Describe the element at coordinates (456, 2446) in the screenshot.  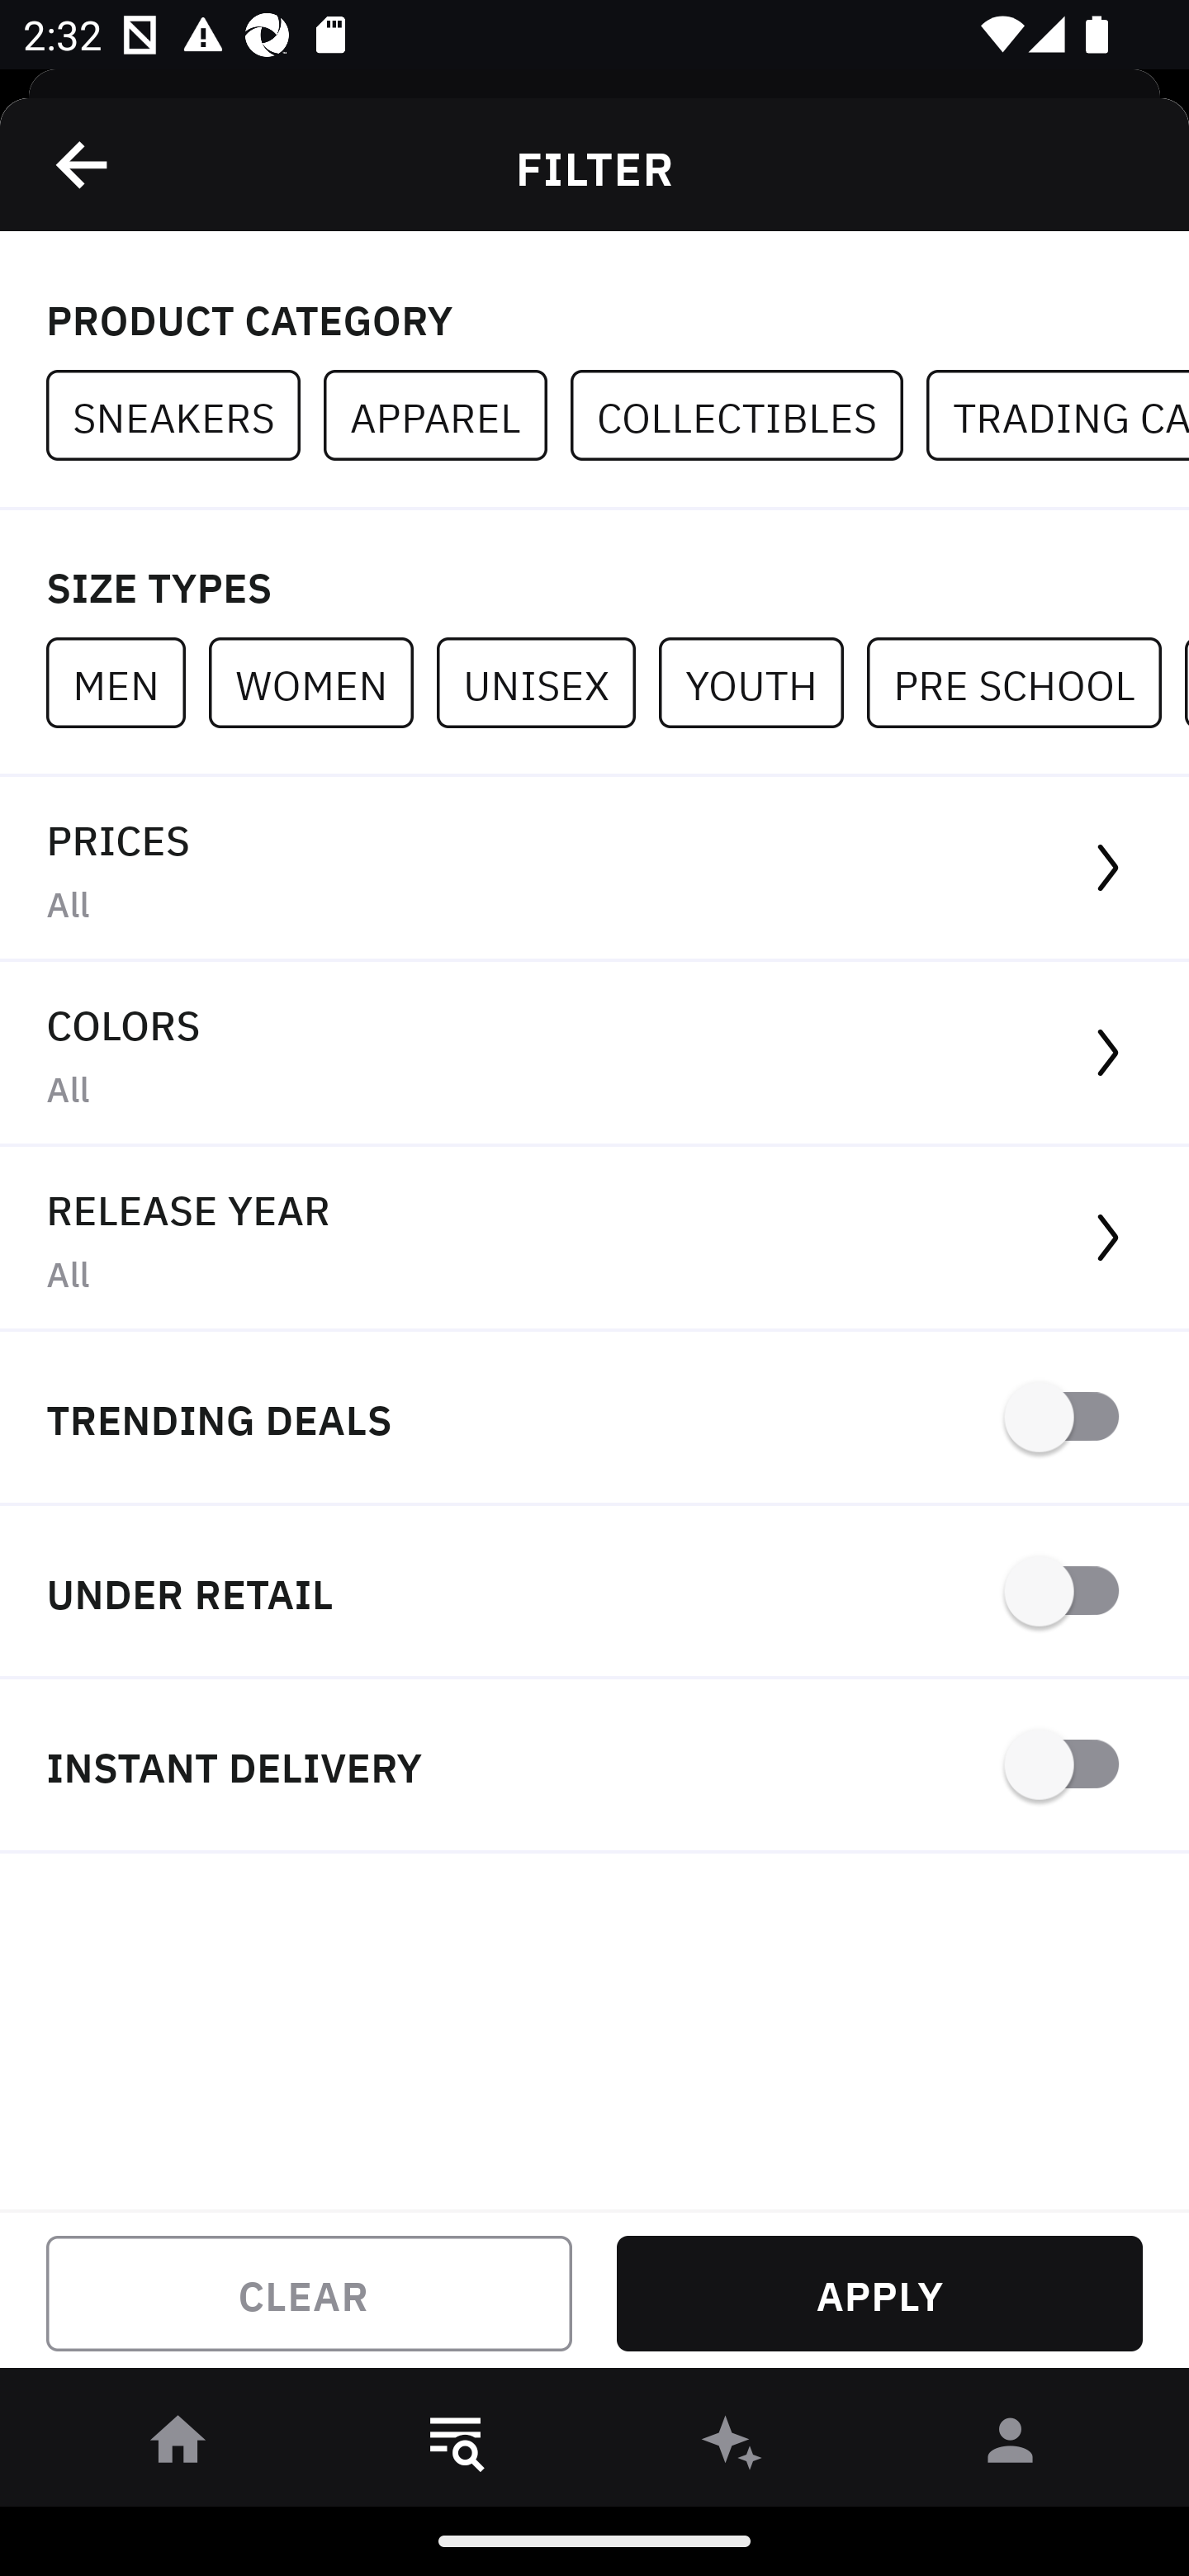
I see `󱎸` at that location.